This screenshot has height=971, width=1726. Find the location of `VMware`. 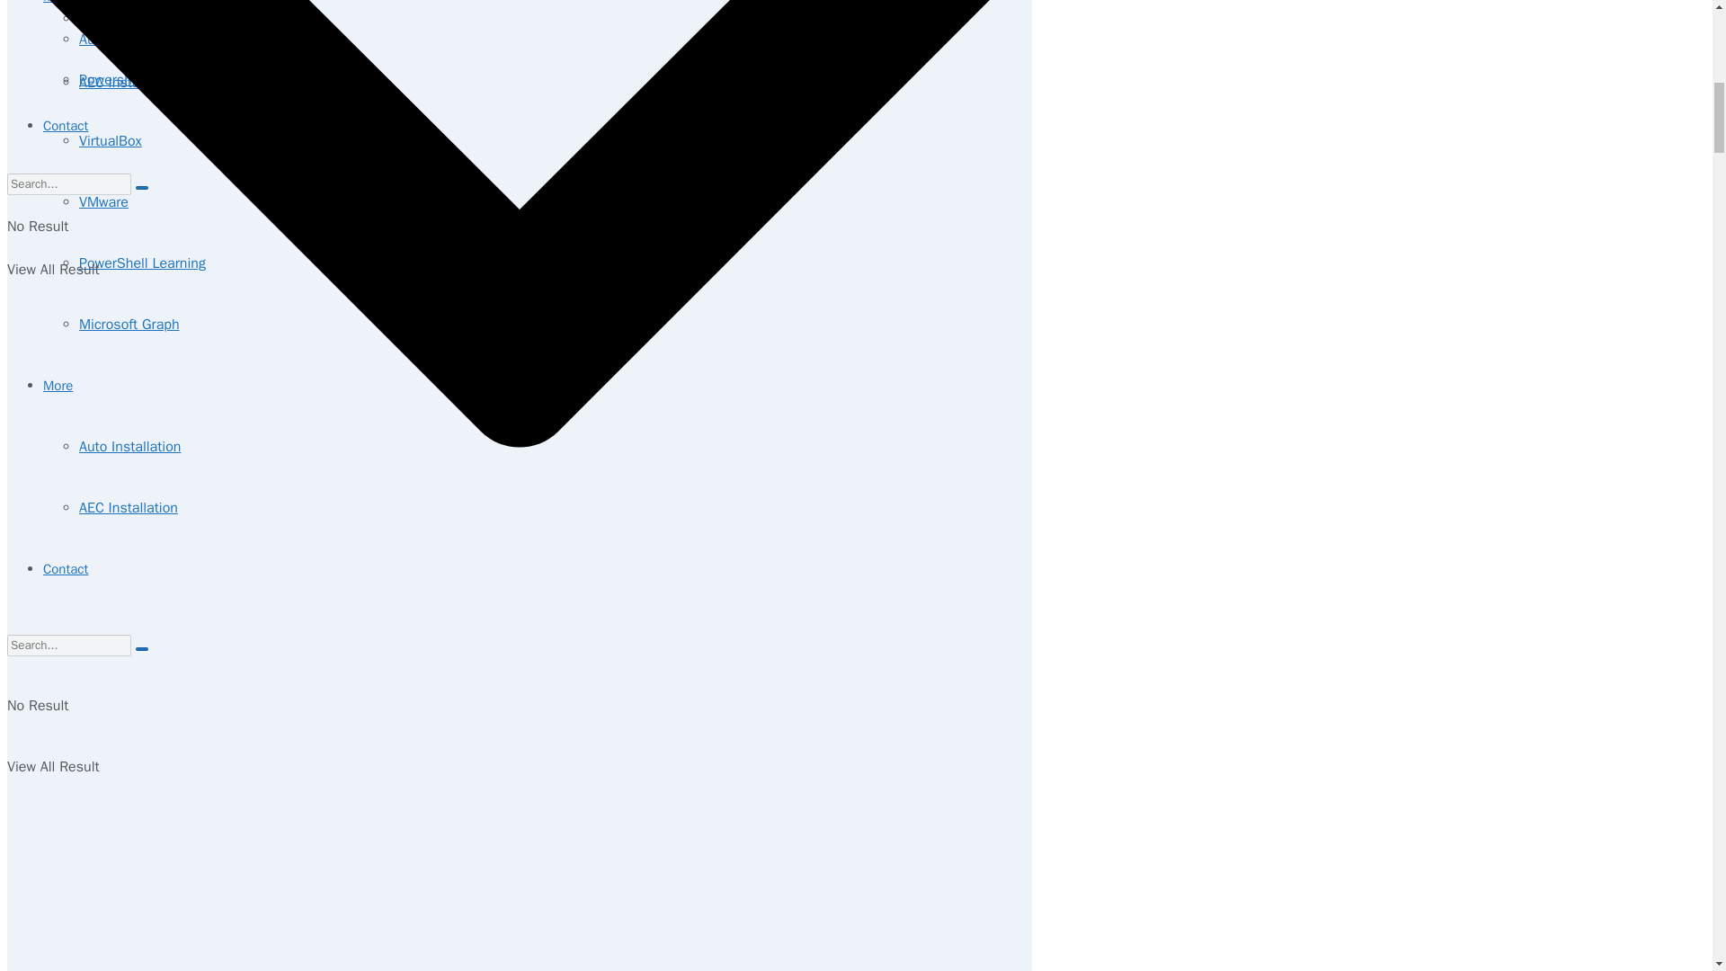

VMware is located at coordinates (103, 201).